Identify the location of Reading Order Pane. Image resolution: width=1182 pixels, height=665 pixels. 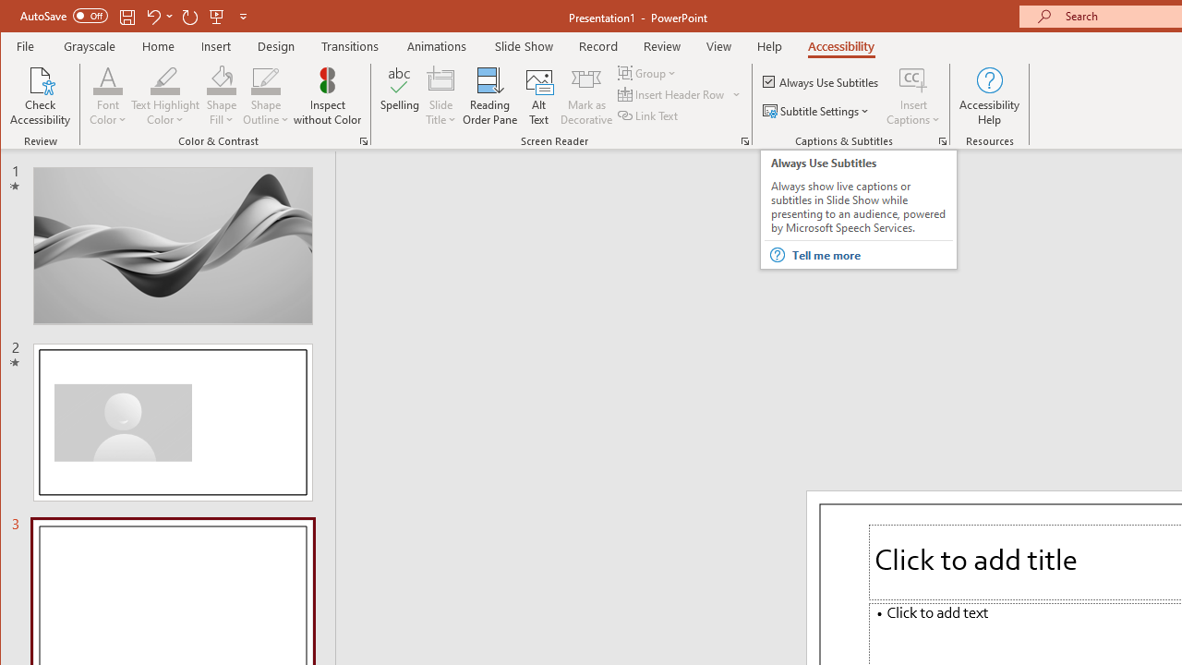
(490, 96).